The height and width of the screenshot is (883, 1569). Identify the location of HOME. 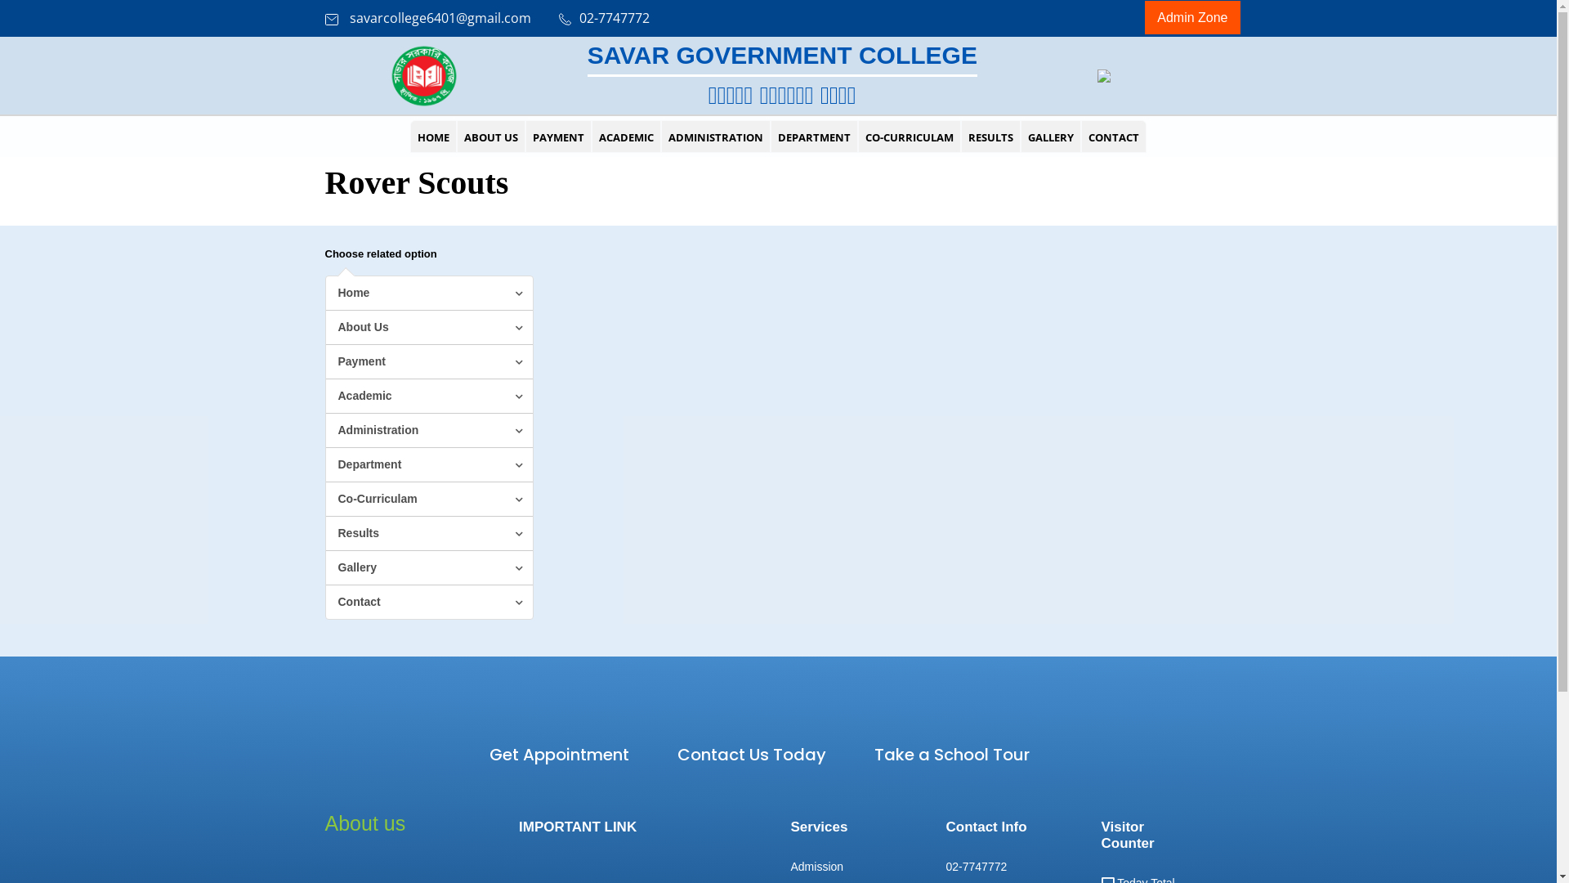
(433, 137).